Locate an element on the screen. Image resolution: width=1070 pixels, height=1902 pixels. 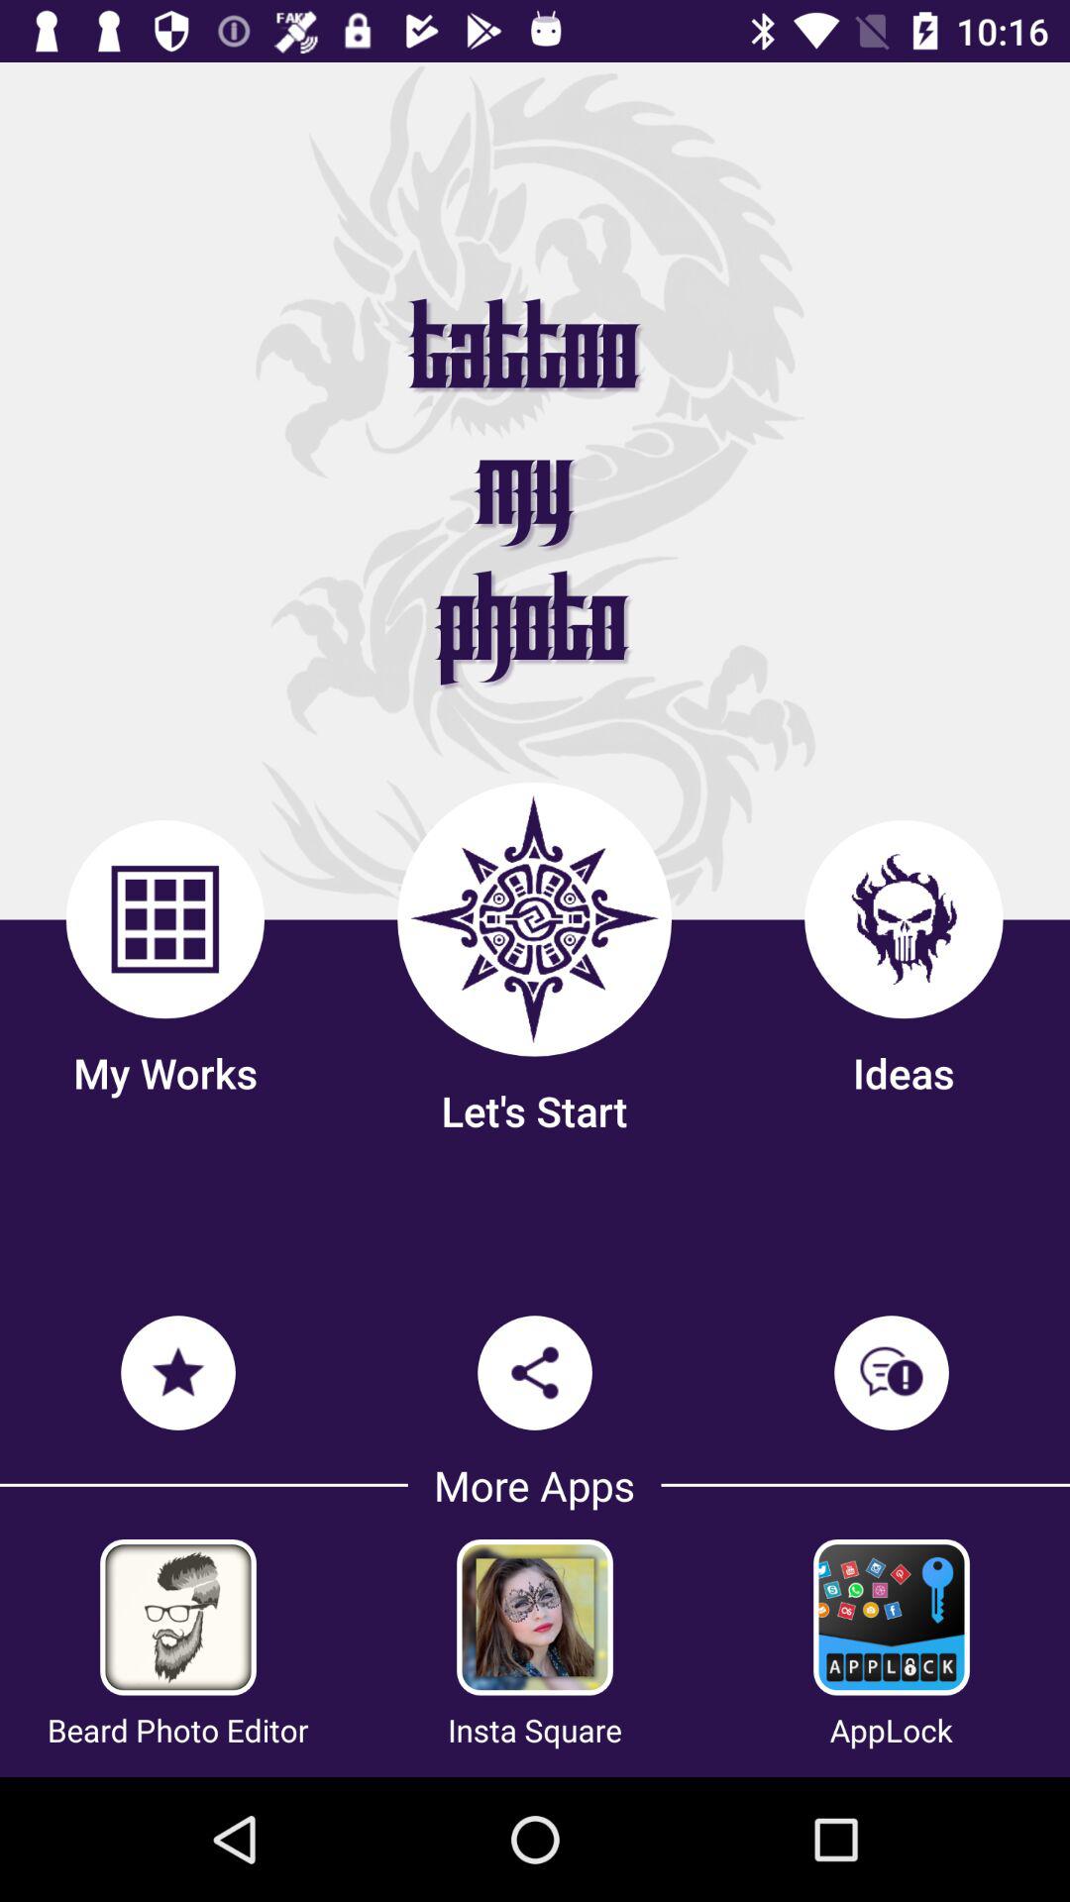
flip to the beard photo editor item is located at coordinates (178, 1730).